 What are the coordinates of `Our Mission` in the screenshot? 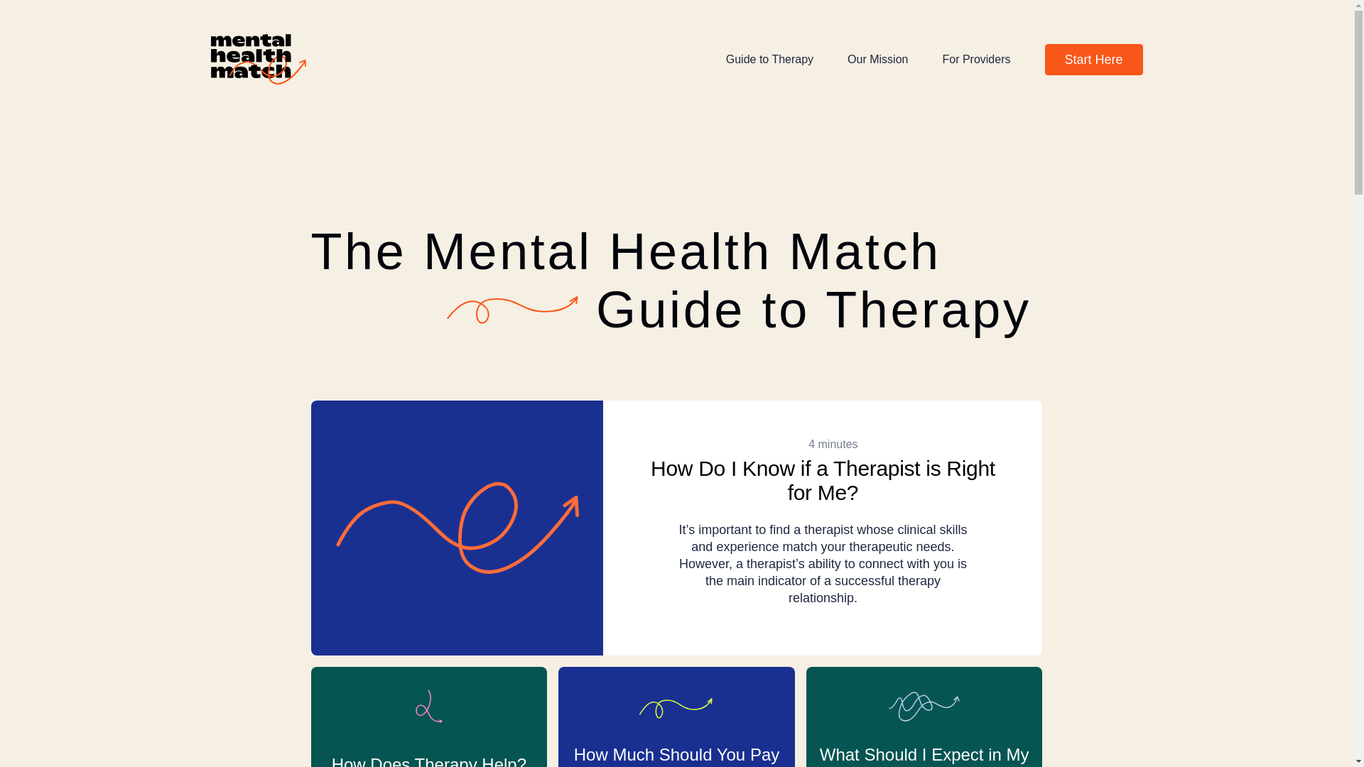 It's located at (877, 58).